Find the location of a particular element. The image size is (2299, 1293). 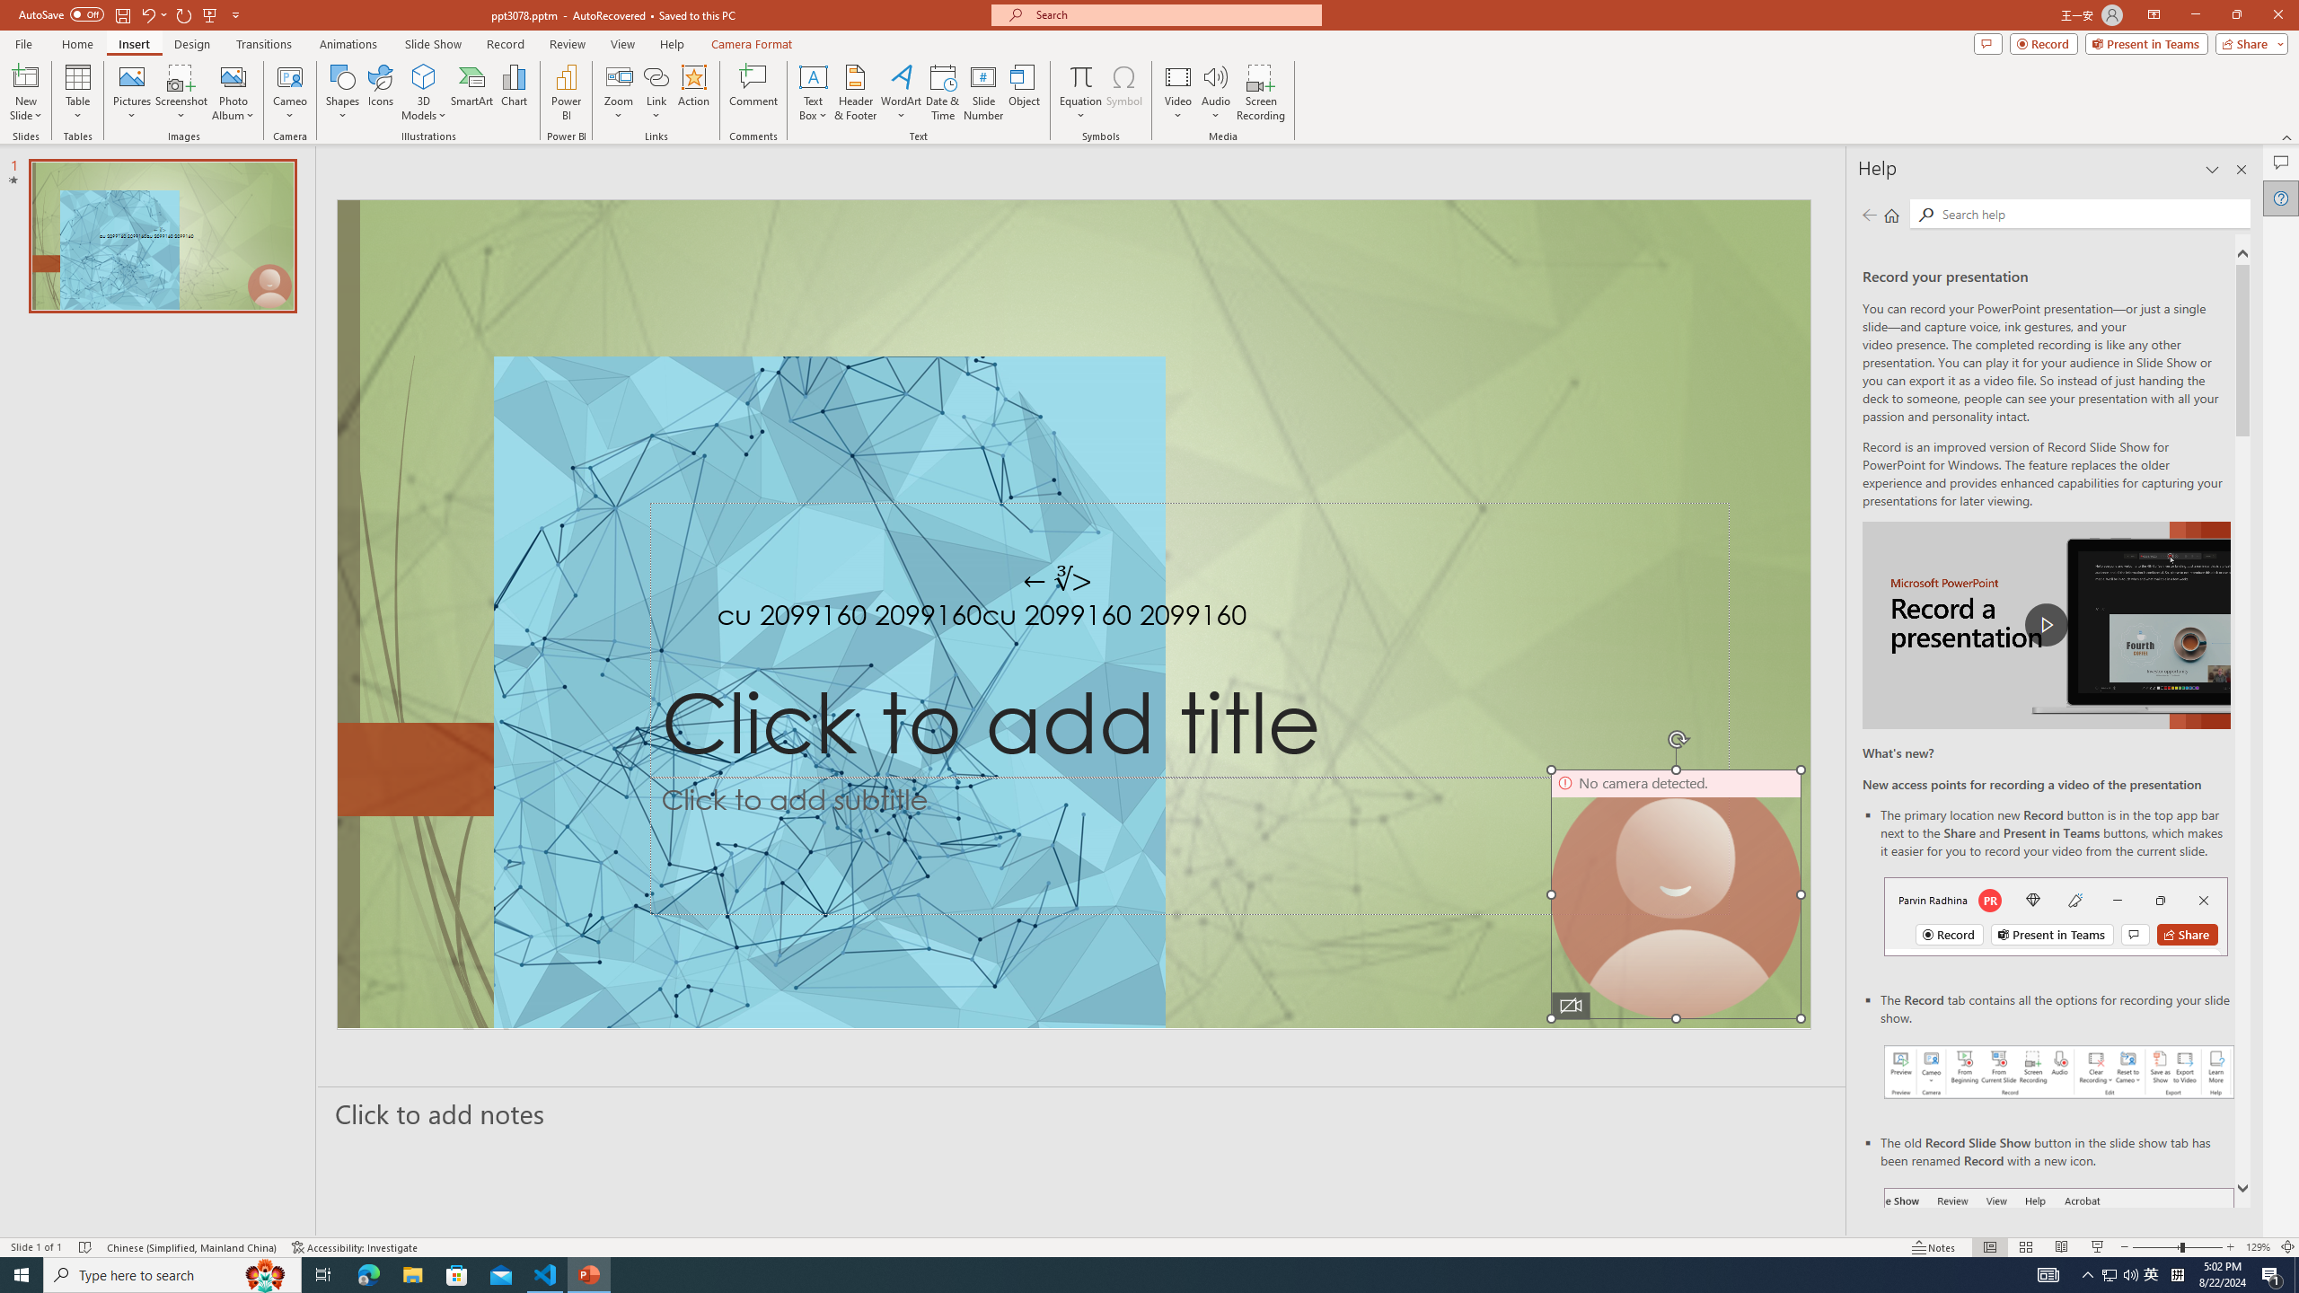

Equation is located at coordinates (1079, 92).